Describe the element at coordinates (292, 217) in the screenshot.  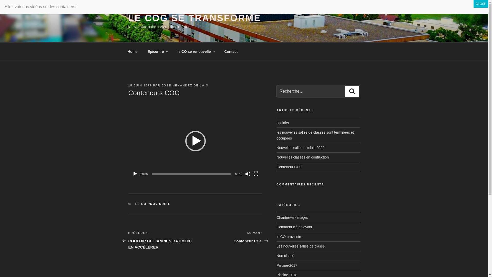
I see `Chantier-en-images` at that location.